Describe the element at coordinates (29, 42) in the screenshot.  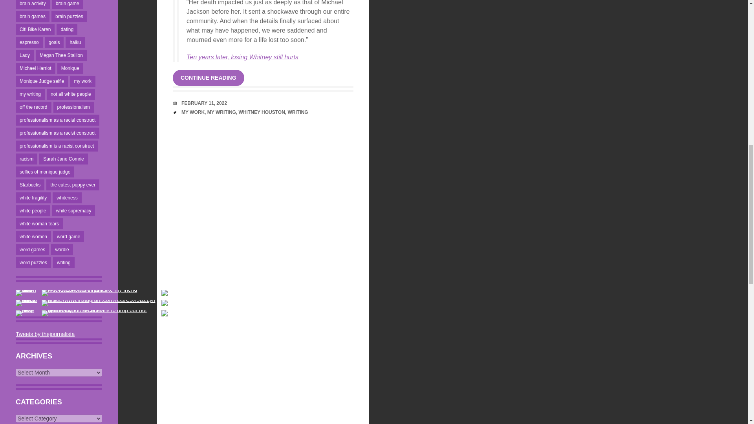
I see `espresso` at that location.